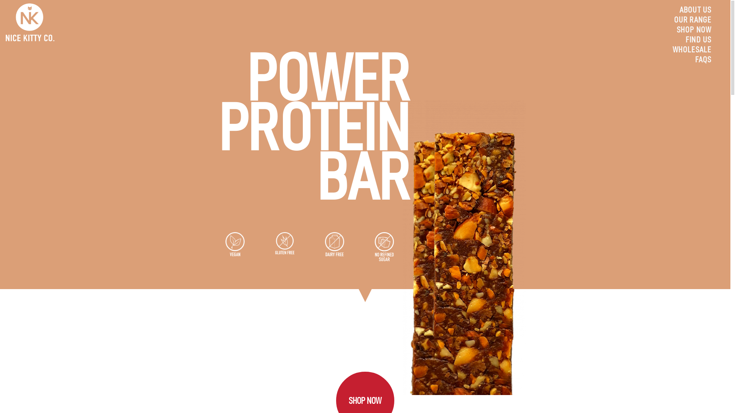 Image resolution: width=735 pixels, height=413 pixels. I want to click on FIND US, so click(698, 40).